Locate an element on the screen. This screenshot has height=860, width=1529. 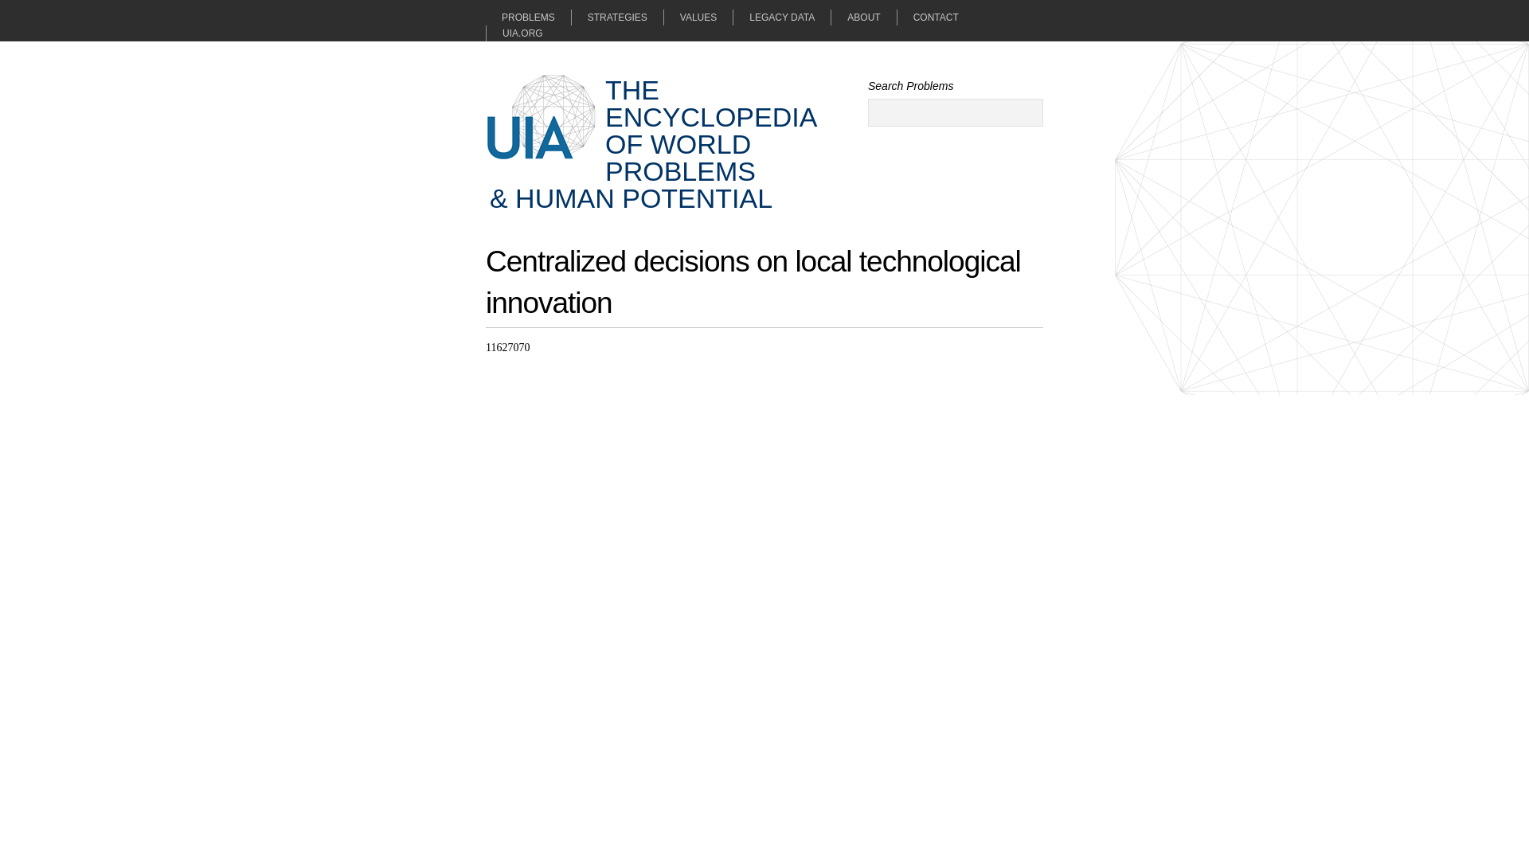
Home is located at coordinates (542, 116).